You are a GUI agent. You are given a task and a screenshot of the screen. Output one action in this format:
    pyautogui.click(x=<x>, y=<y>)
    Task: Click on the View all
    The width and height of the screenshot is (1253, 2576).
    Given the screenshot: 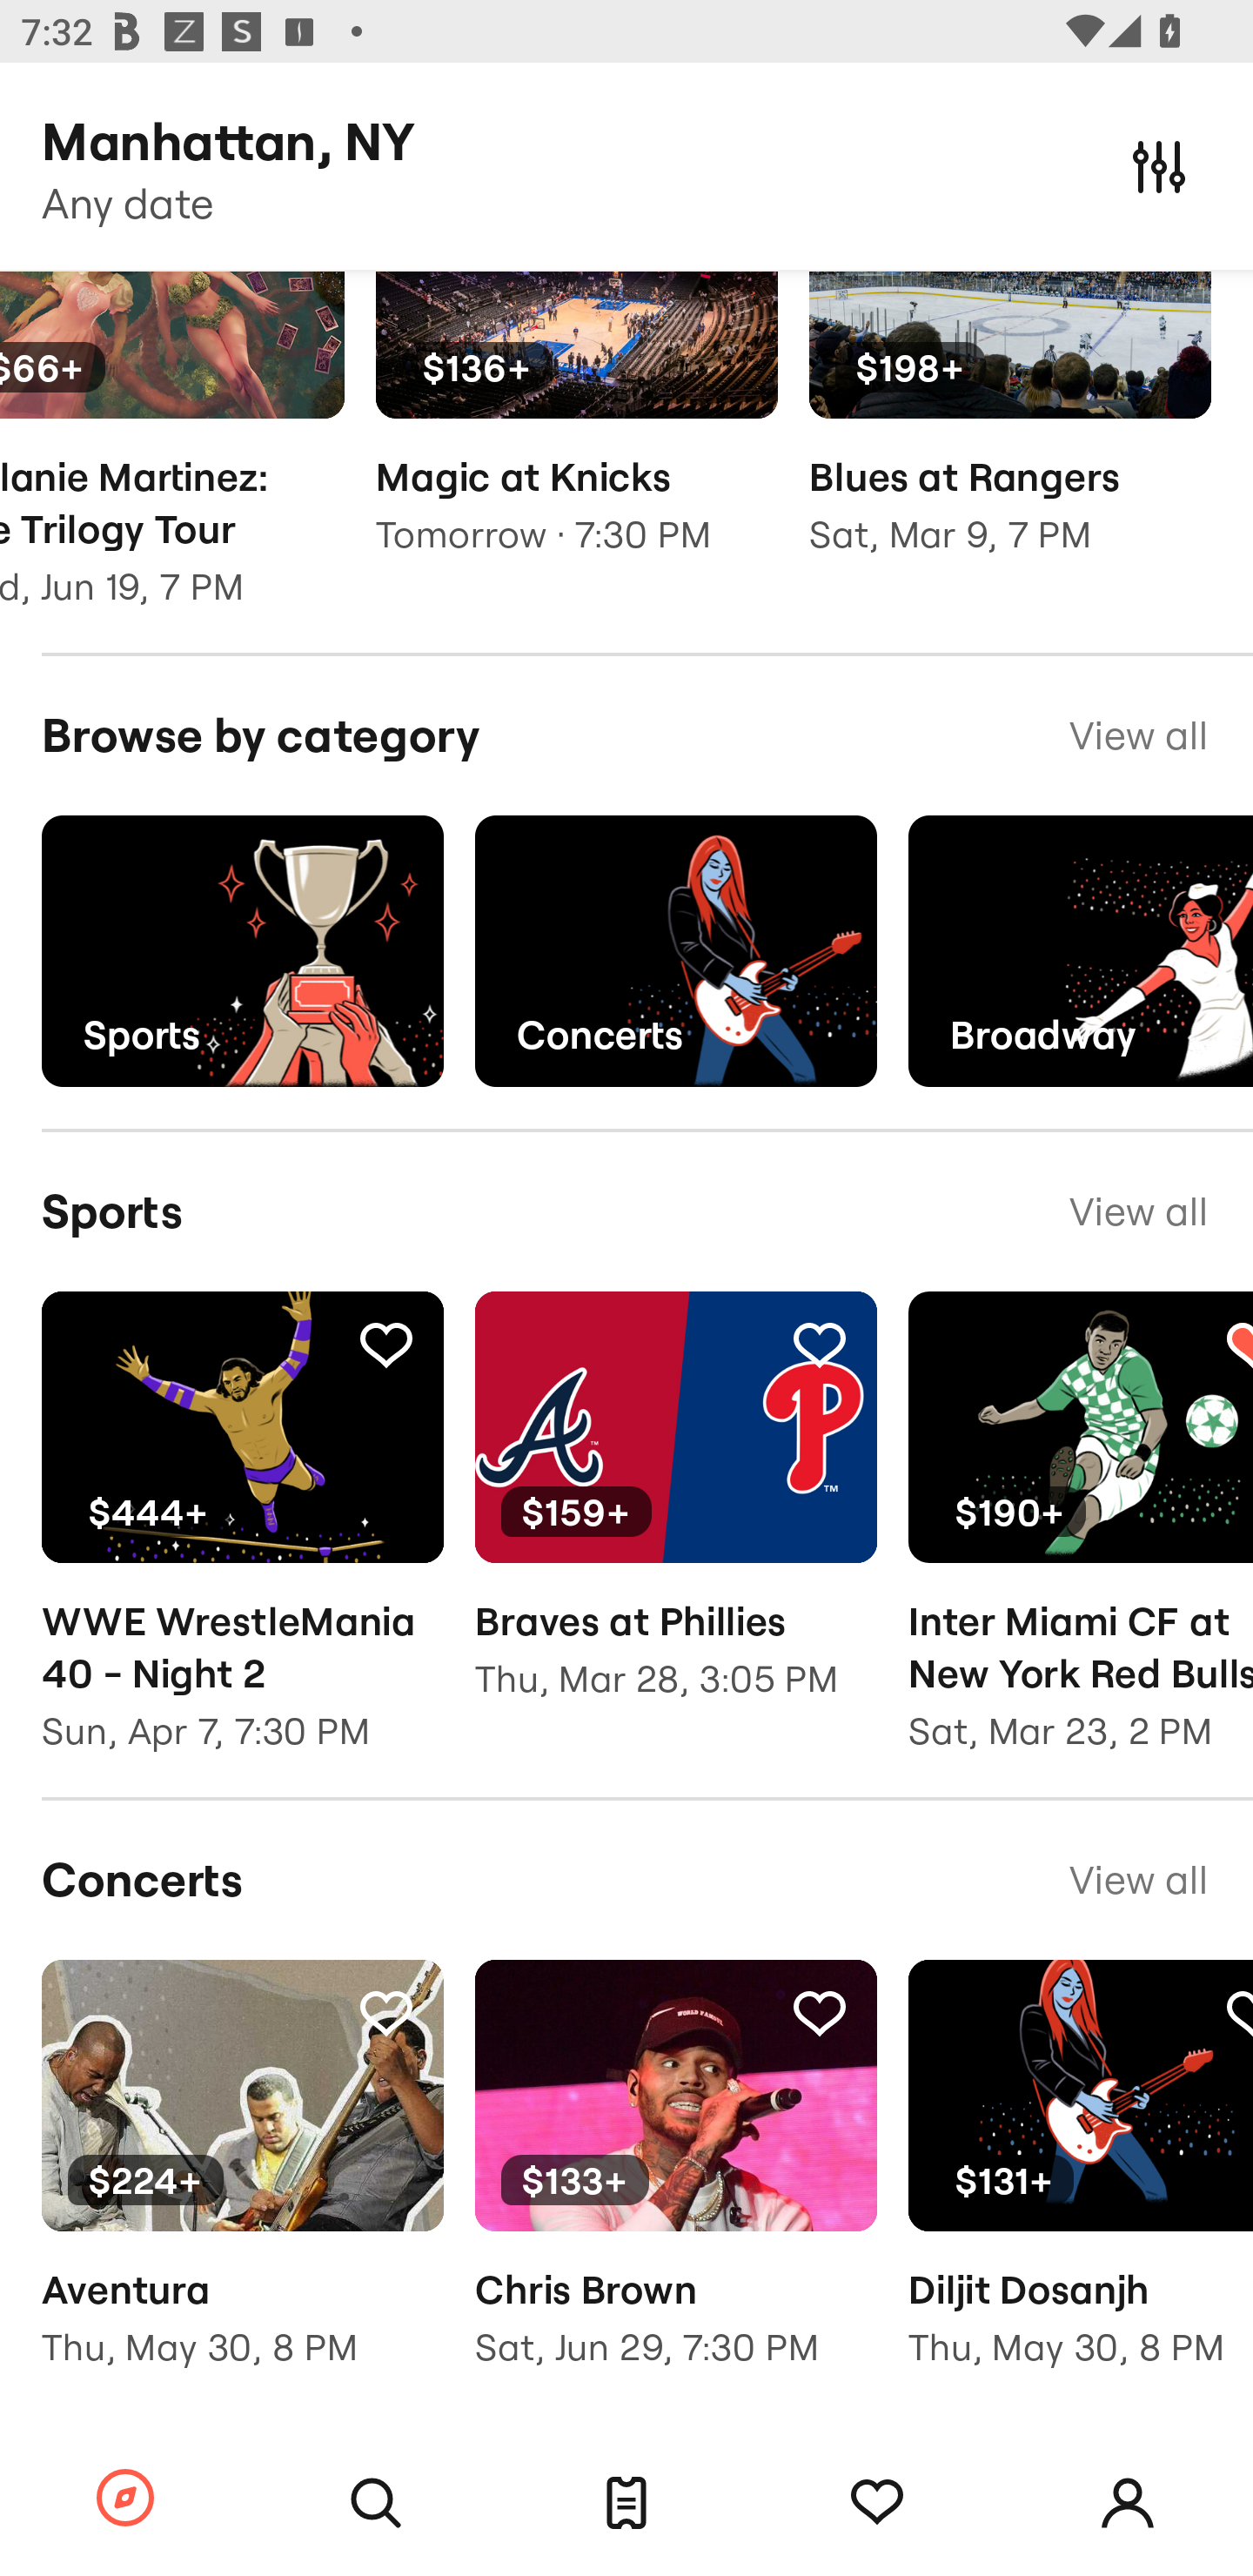 What is the action you would take?
    pyautogui.click(x=1138, y=736)
    